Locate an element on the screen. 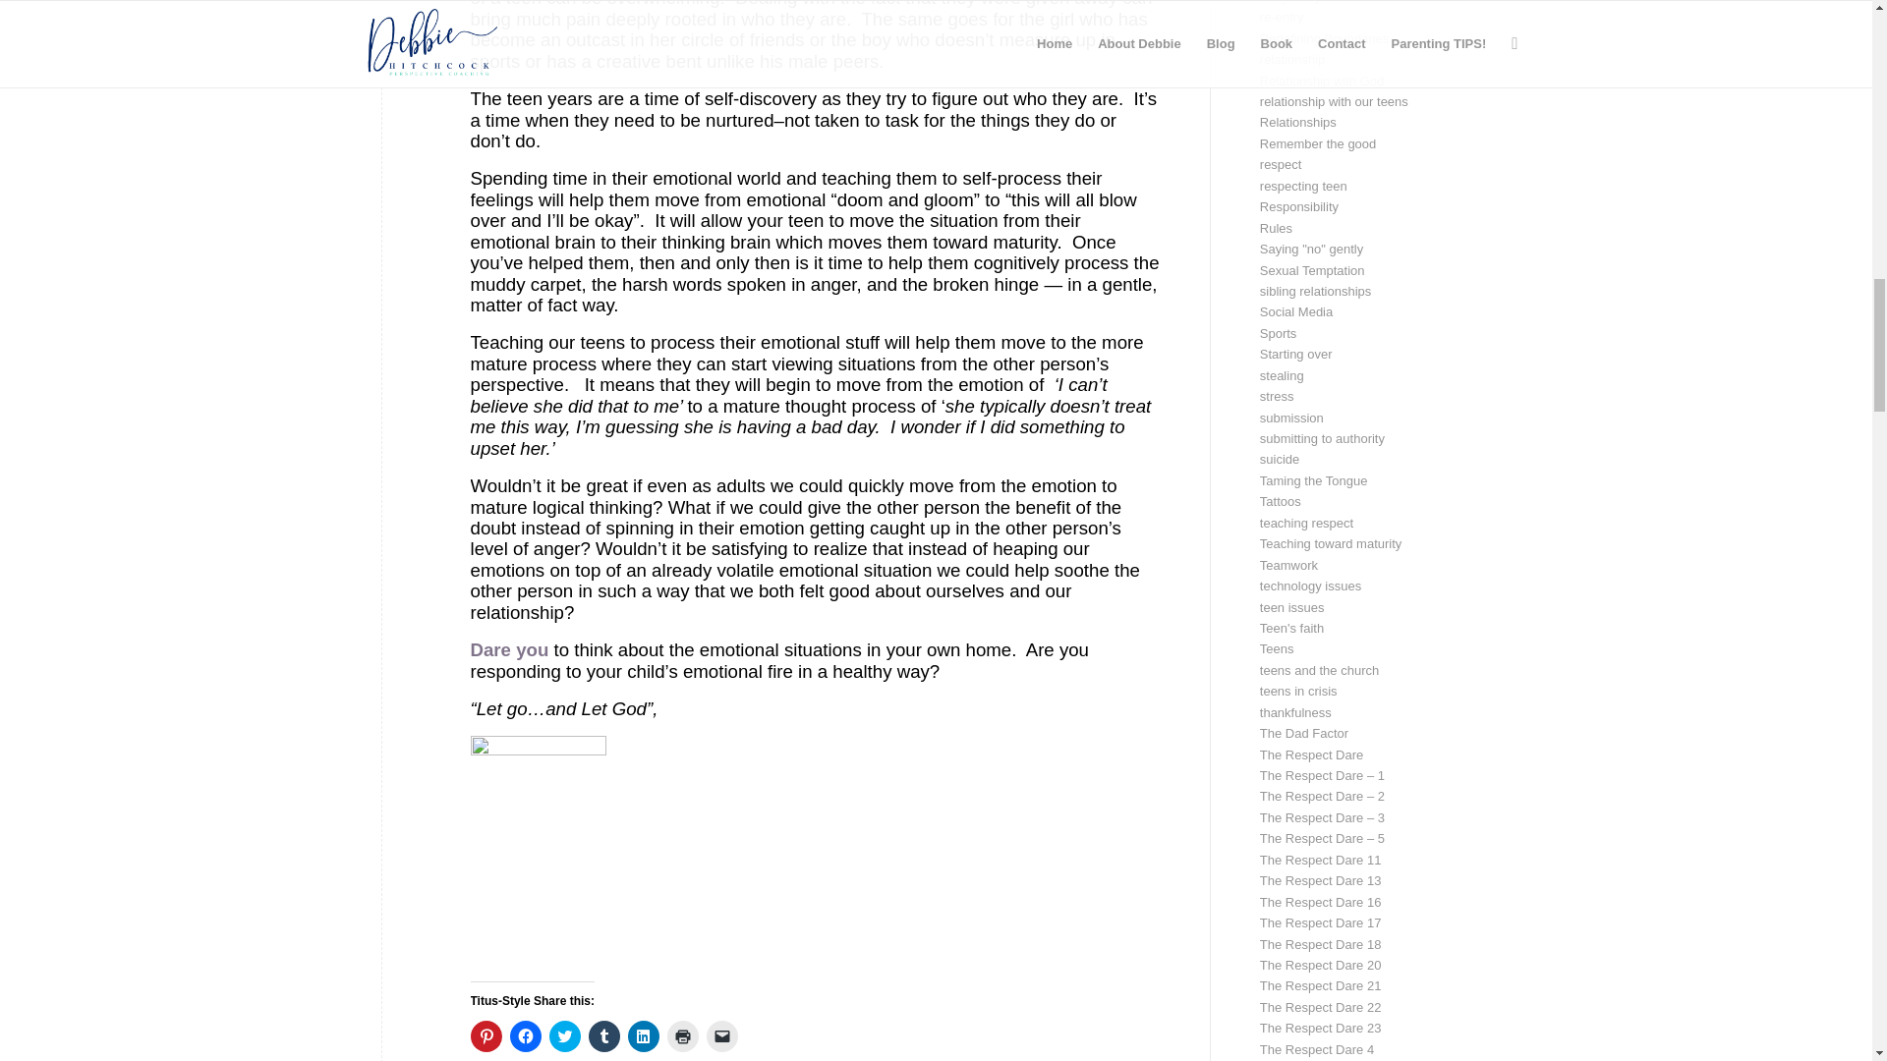 The height and width of the screenshot is (1061, 1887). Click to email a link to a friend is located at coordinates (721, 1035).